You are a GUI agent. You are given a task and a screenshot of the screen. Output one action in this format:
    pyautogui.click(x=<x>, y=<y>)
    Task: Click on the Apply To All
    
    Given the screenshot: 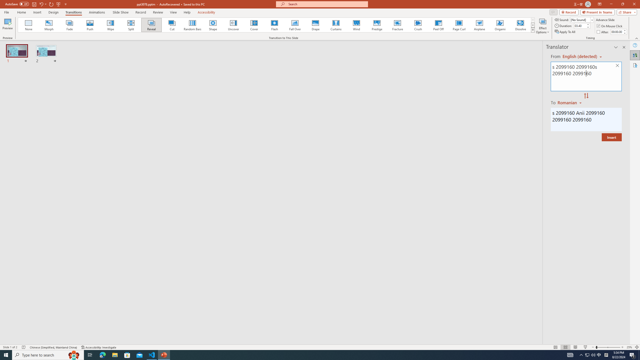 What is the action you would take?
    pyautogui.click(x=565, y=32)
    